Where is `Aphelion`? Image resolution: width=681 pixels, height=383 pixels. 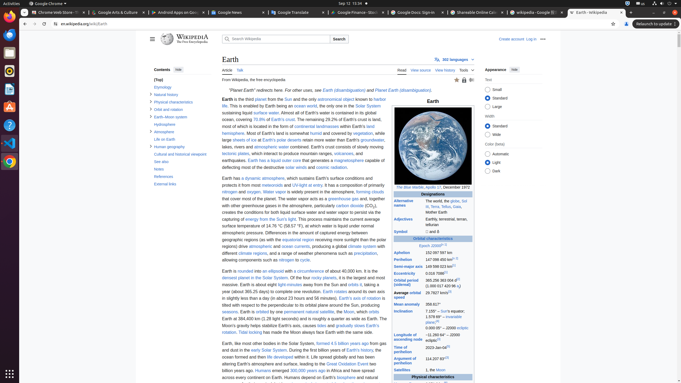
Aphelion is located at coordinates (402, 253).